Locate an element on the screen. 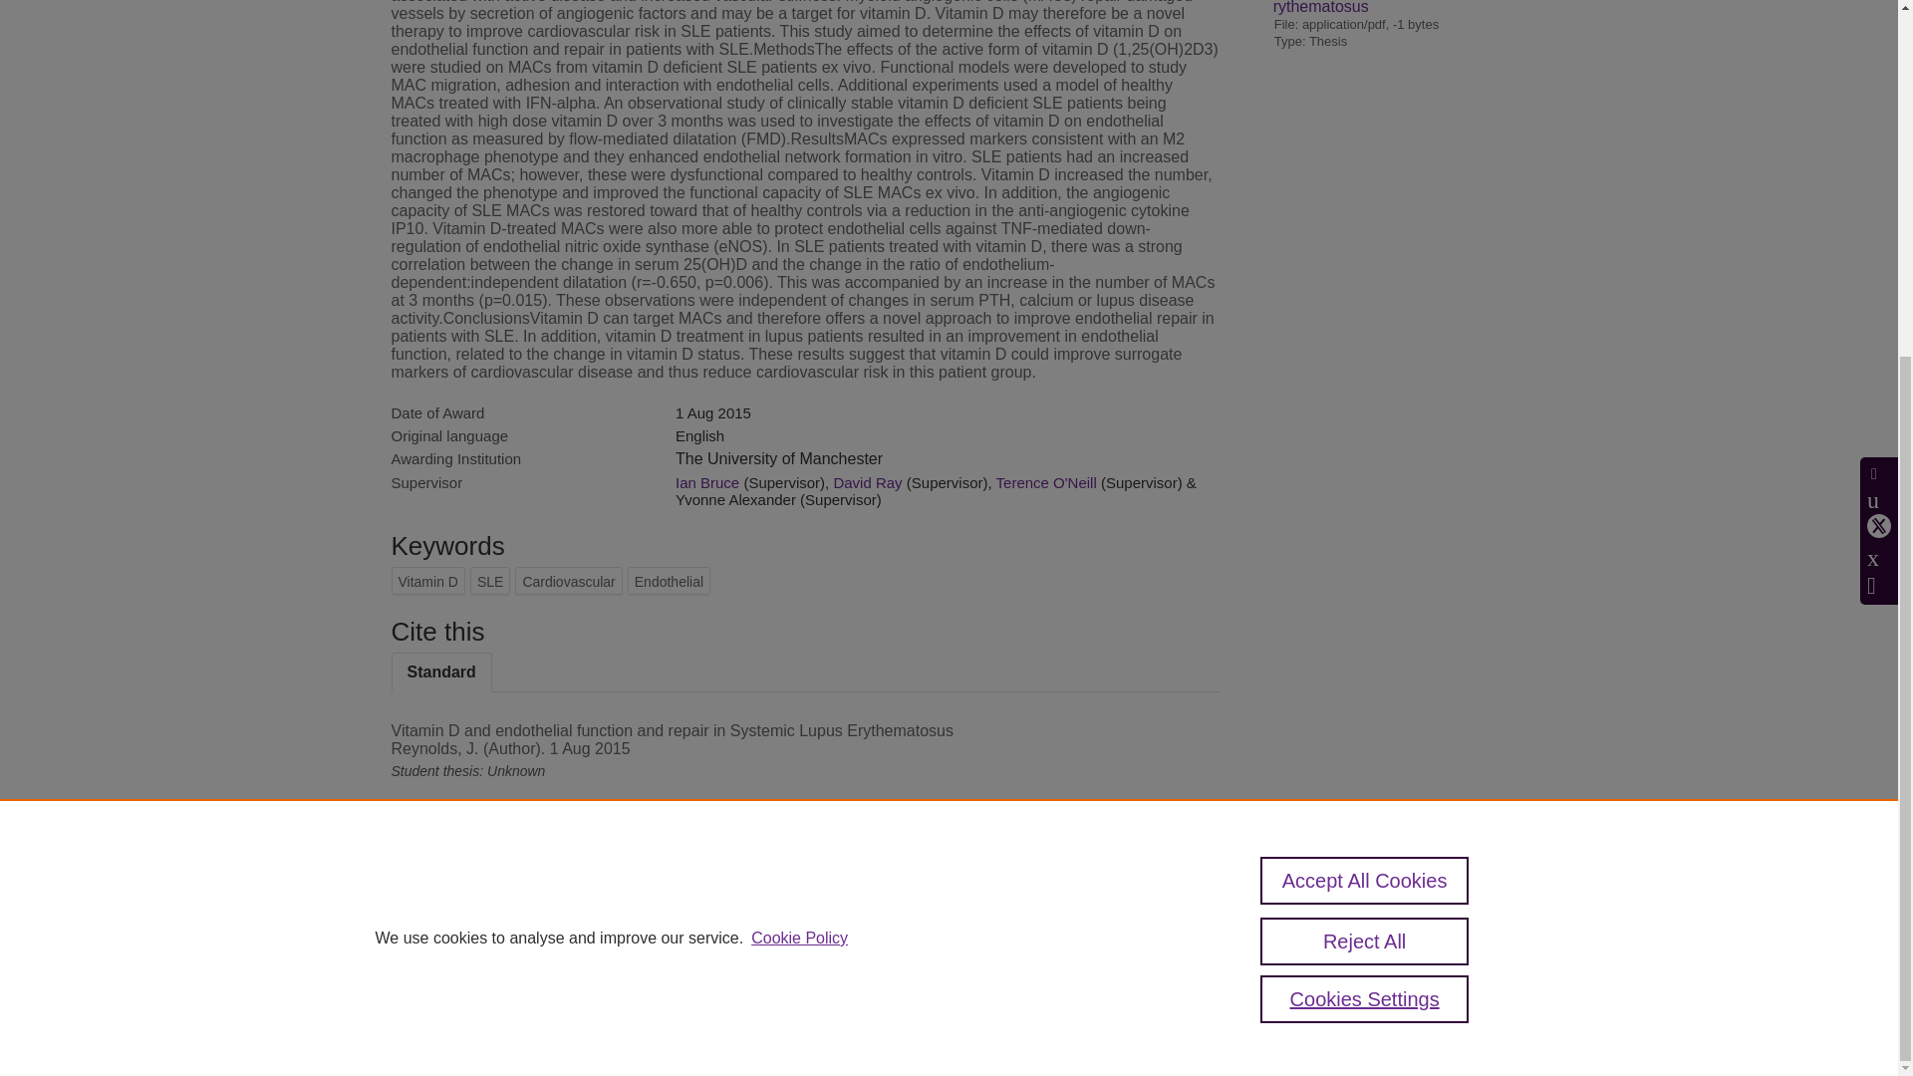 This screenshot has width=1913, height=1076. Pure is located at coordinates (476, 913).